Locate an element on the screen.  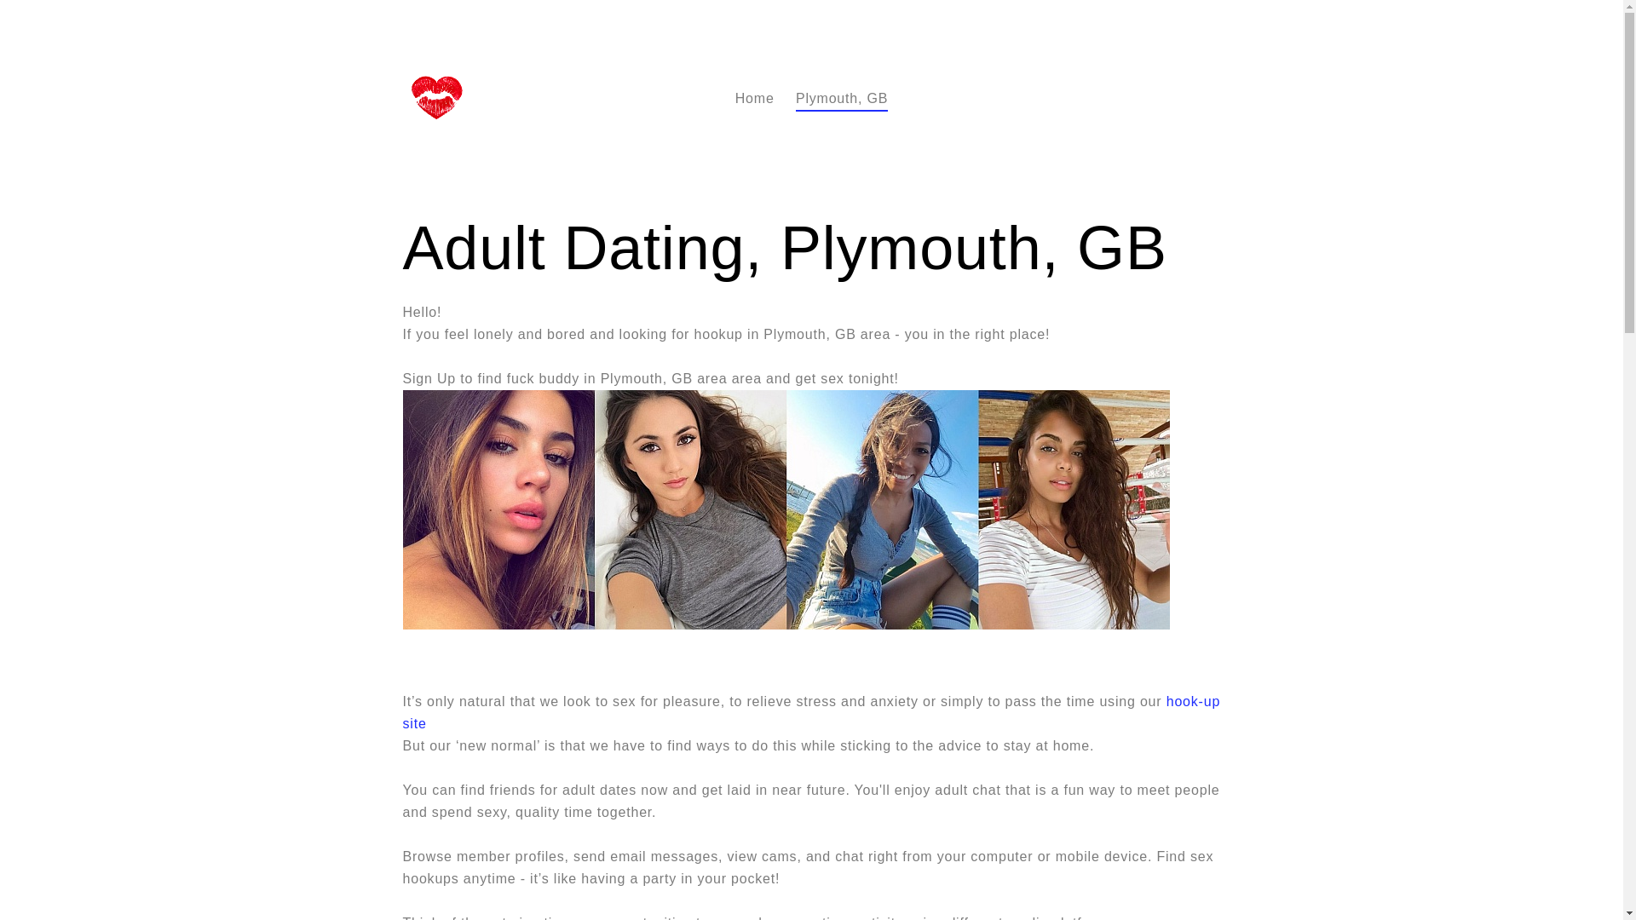
hook-up site is located at coordinates (811, 713).